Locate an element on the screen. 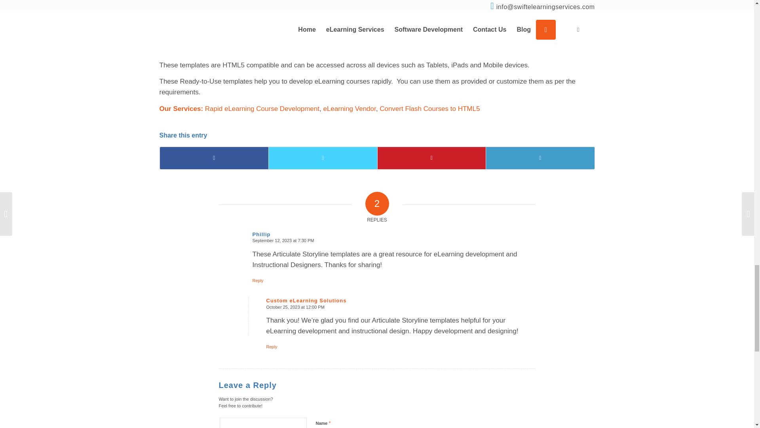 This screenshot has width=760, height=428. eLearning Vendor is located at coordinates (349, 109).